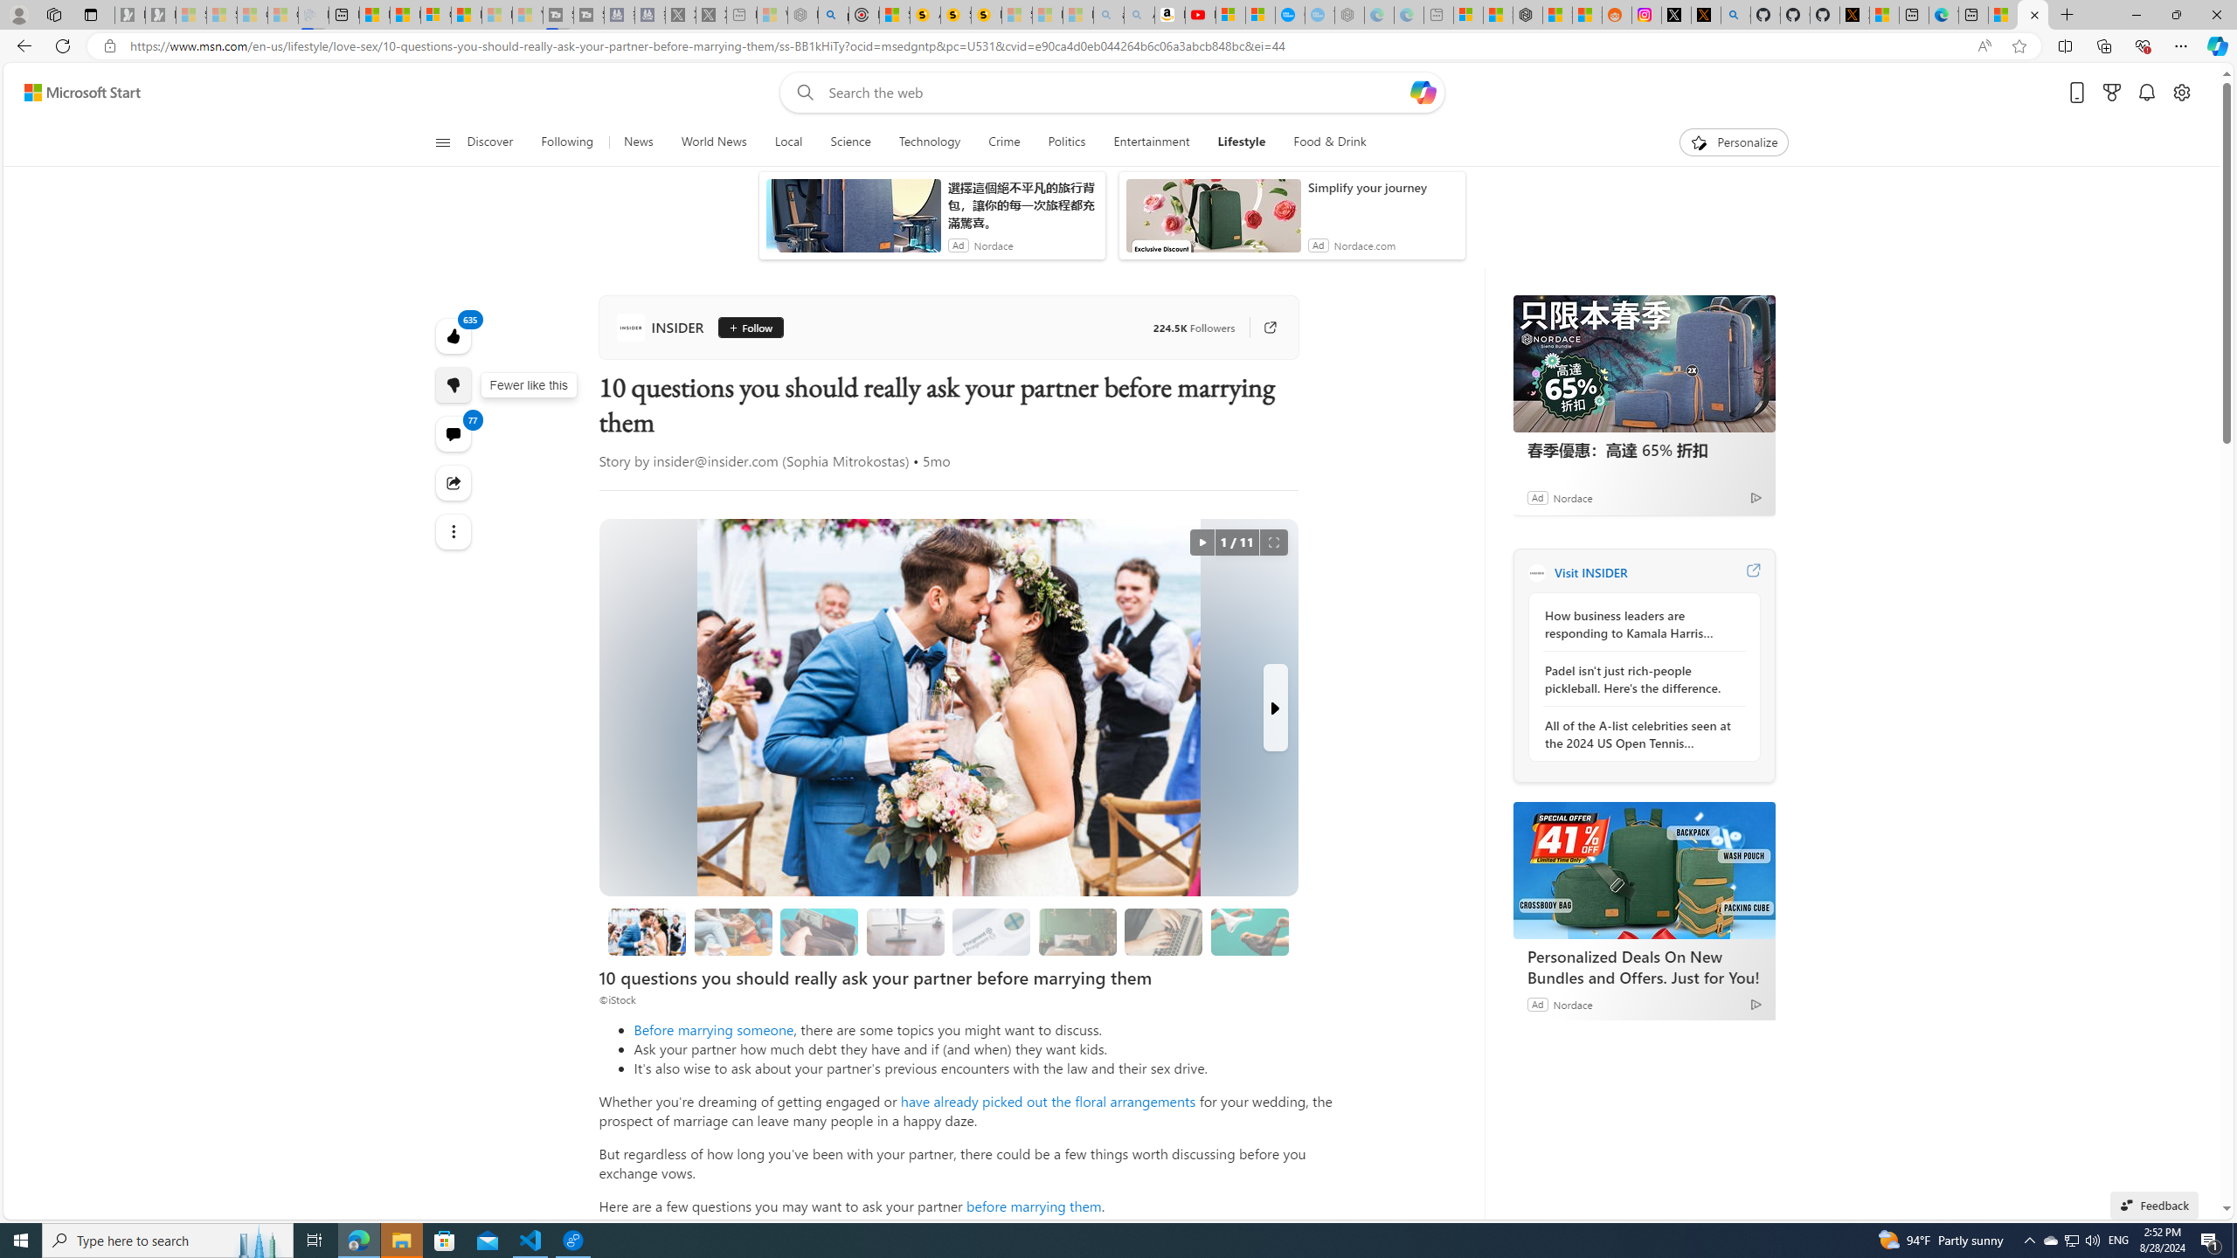 Image resolution: width=2237 pixels, height=1258 pixels. What do you see at coordinates (454, 482) in the screenshot?
I see `Share this story` at bounding box center [454, 482].